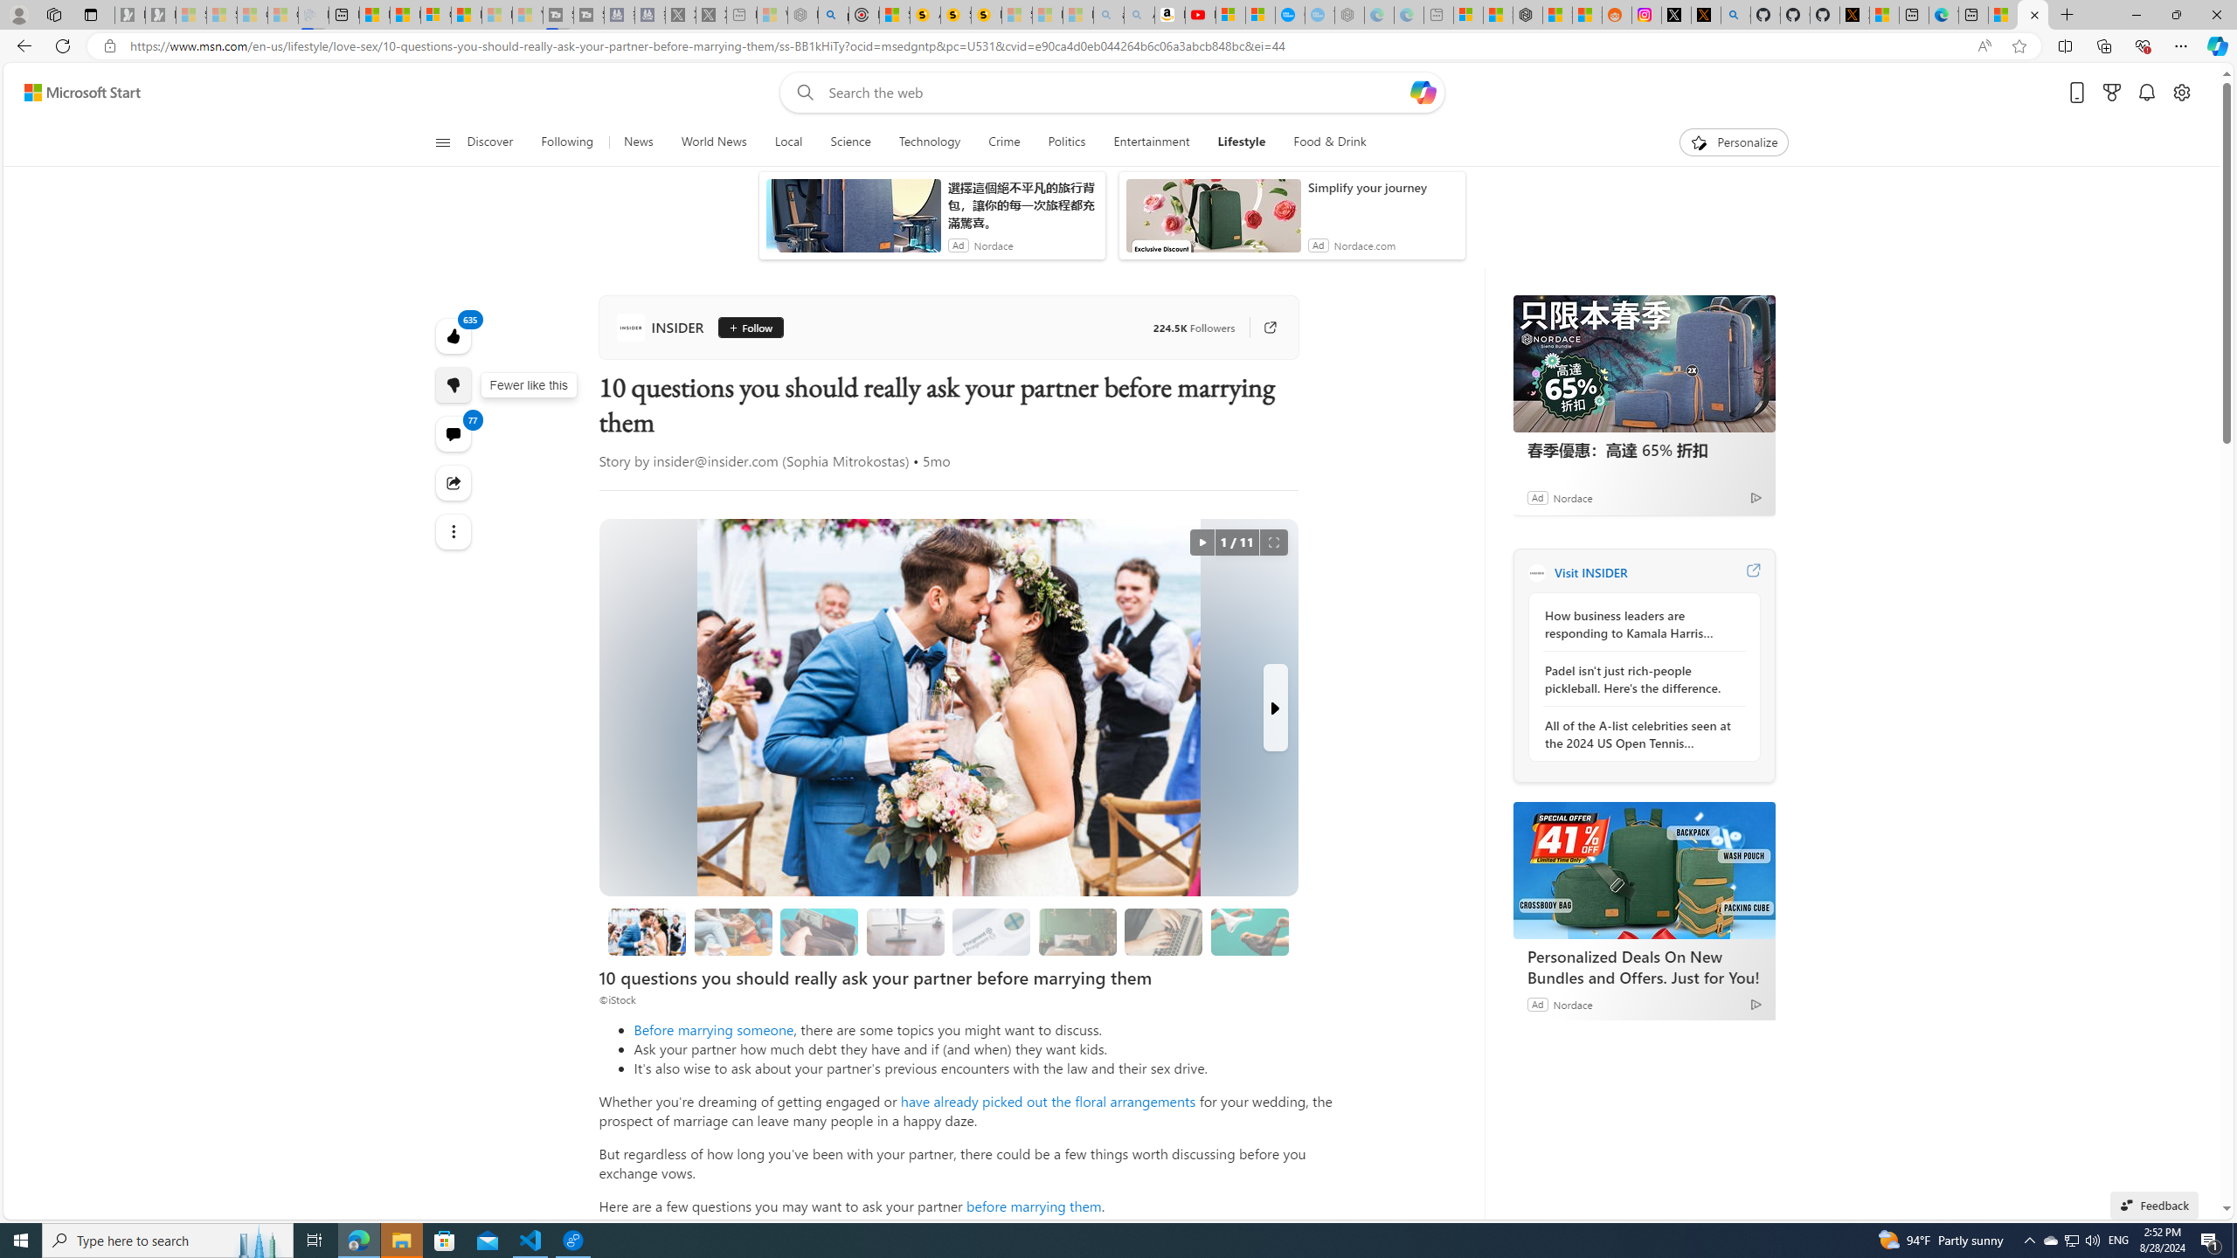 Image resolution: width=2237 pixels, height=1258 pixels. What do you see at coordinates (454, 482) in the screenshot?
I see `Share this story` at bounding box center [454, 482].